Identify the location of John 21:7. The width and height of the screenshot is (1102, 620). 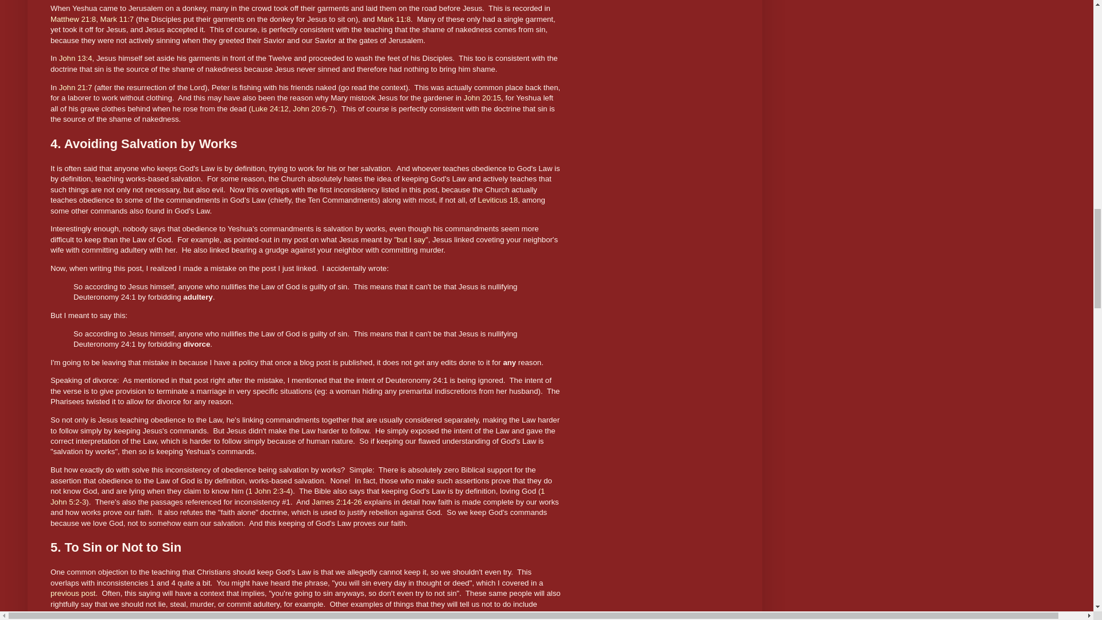
(76, 87).